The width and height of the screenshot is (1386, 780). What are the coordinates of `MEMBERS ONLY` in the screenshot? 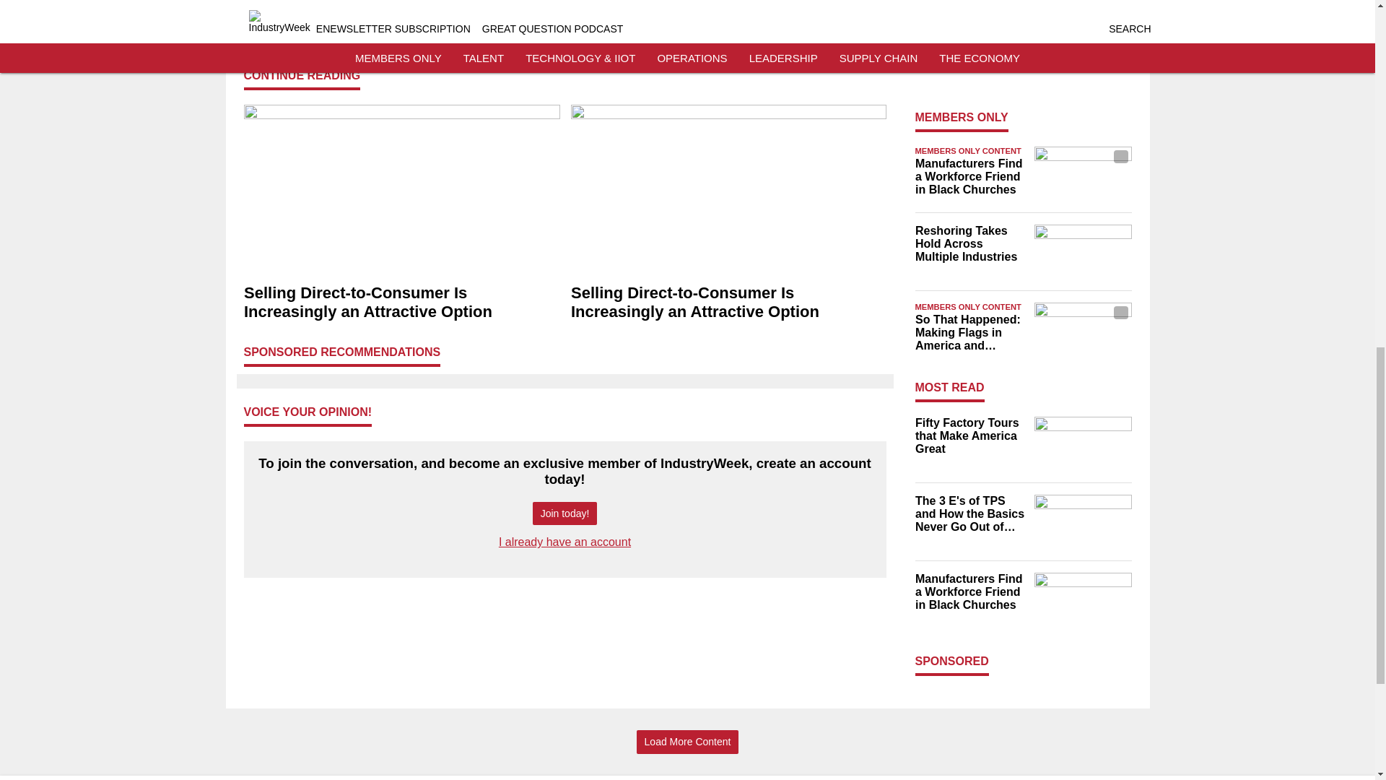 It's located at (962, 117).